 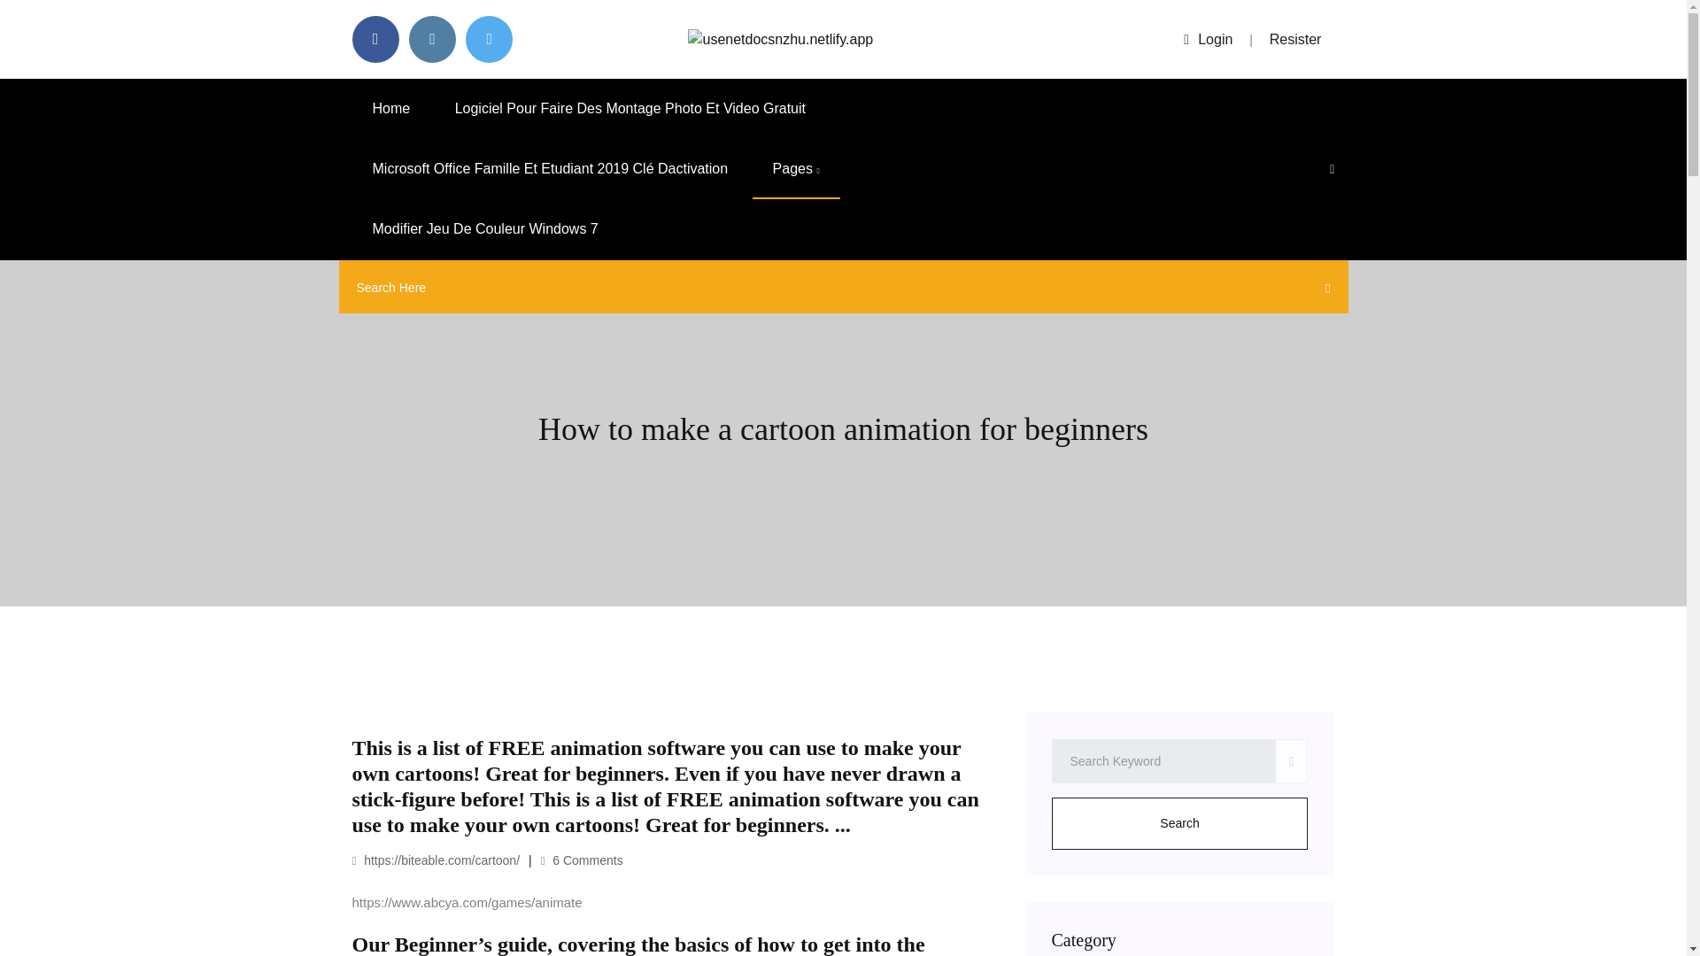 What do you see at coordinates (582, 860) in the screenshot?
I see `6 Comments` at bounding box center [582, 860].